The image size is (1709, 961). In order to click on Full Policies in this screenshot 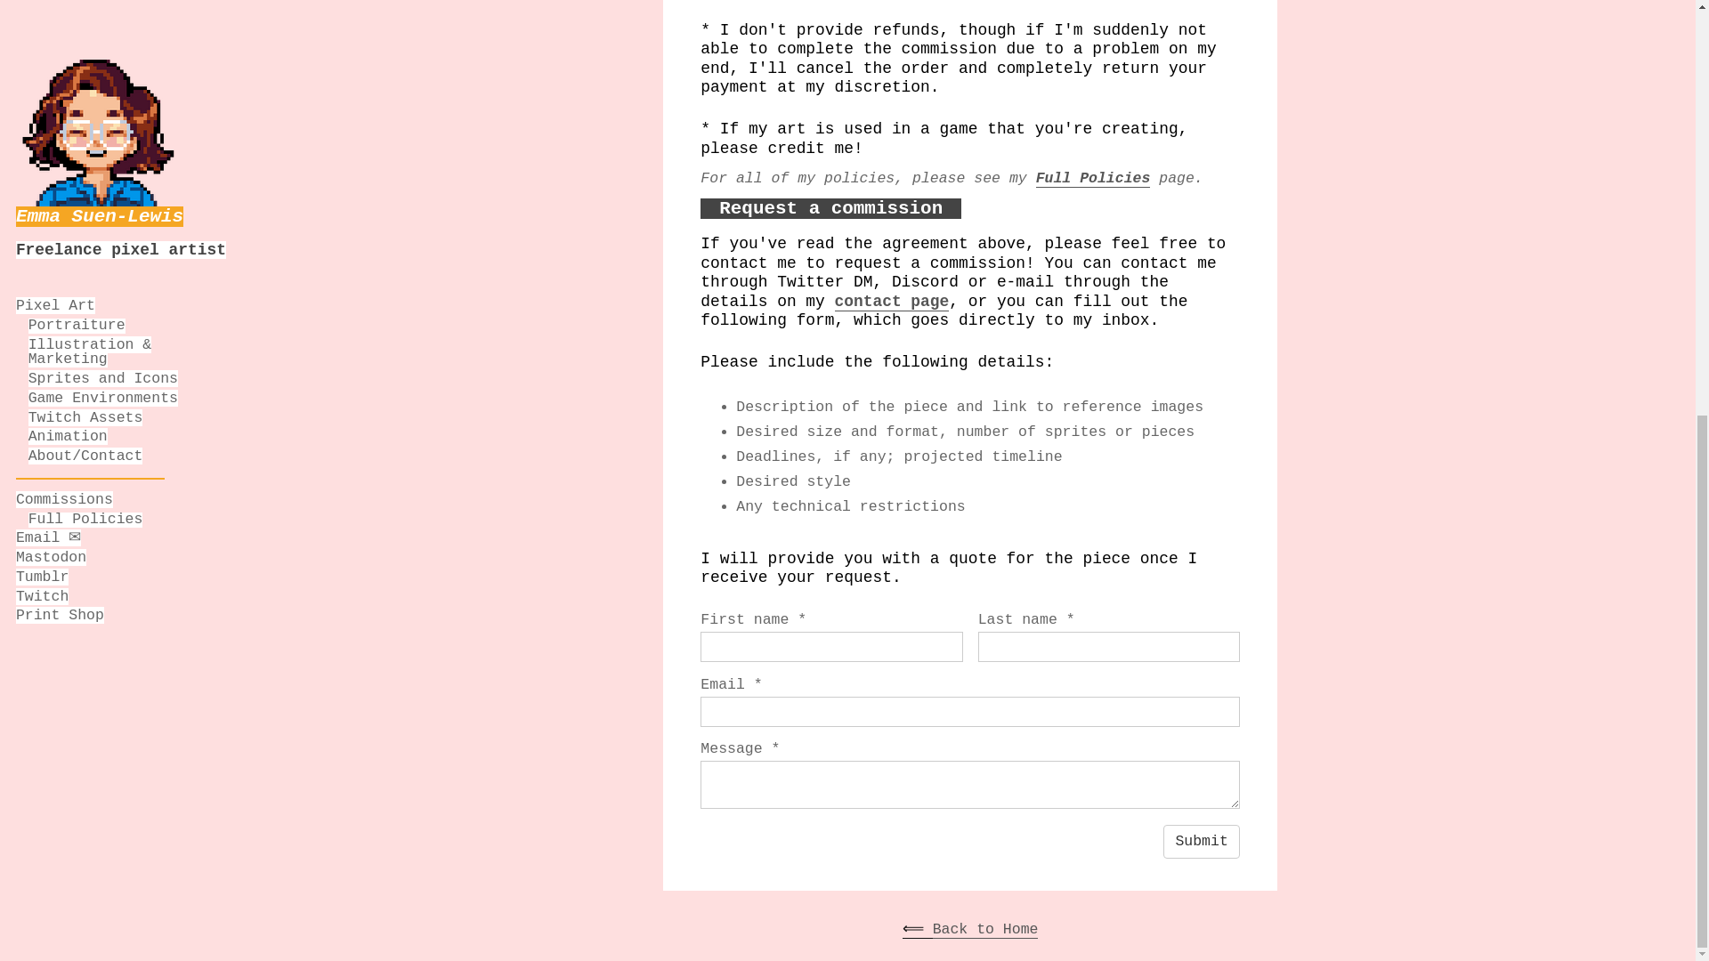, I will do `click(1093, 178)`.